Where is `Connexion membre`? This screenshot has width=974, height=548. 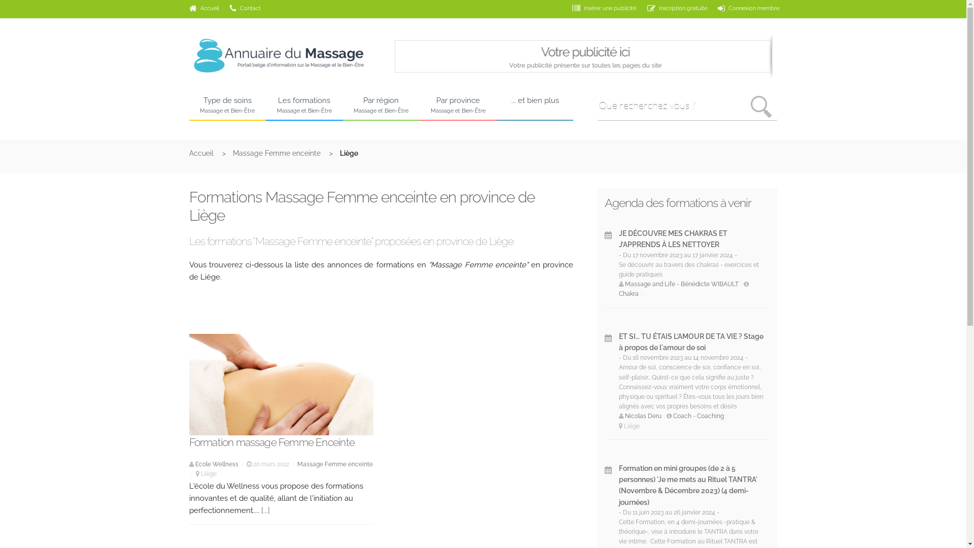 Connexion membre is located at coordinates (743, 8).